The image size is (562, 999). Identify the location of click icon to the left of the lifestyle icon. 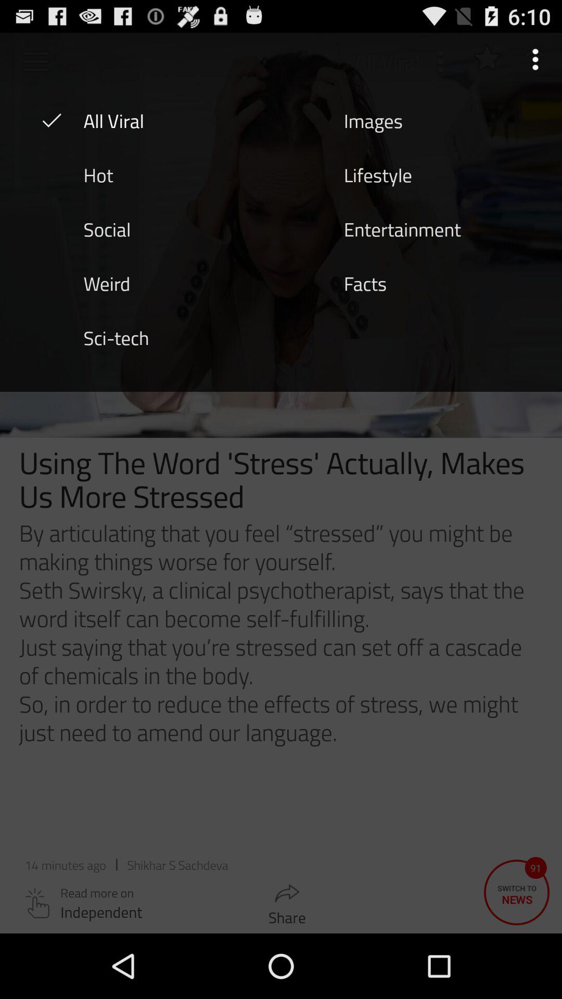
(98, 174).